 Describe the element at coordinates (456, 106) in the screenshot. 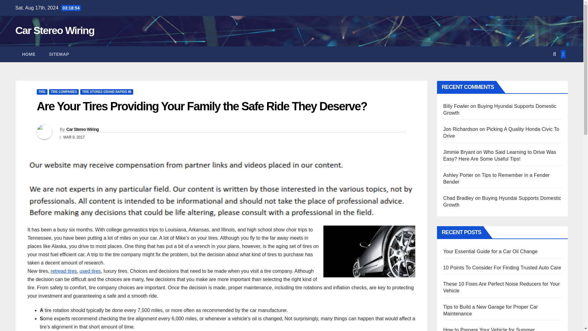

I see `Billy Fowler` at that location.